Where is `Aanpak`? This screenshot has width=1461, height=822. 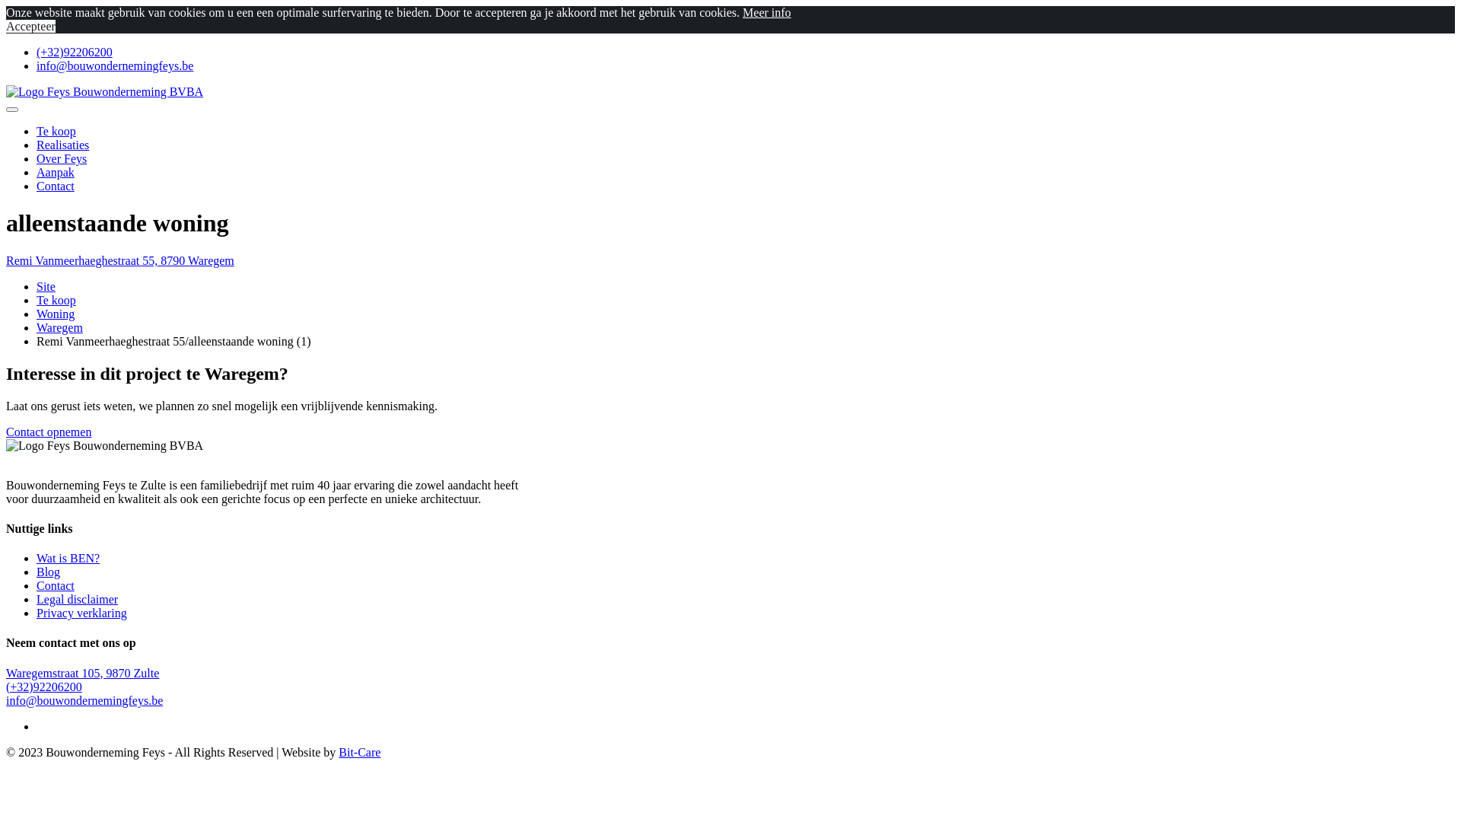
Aanpak is located at coordinates (56, 172).